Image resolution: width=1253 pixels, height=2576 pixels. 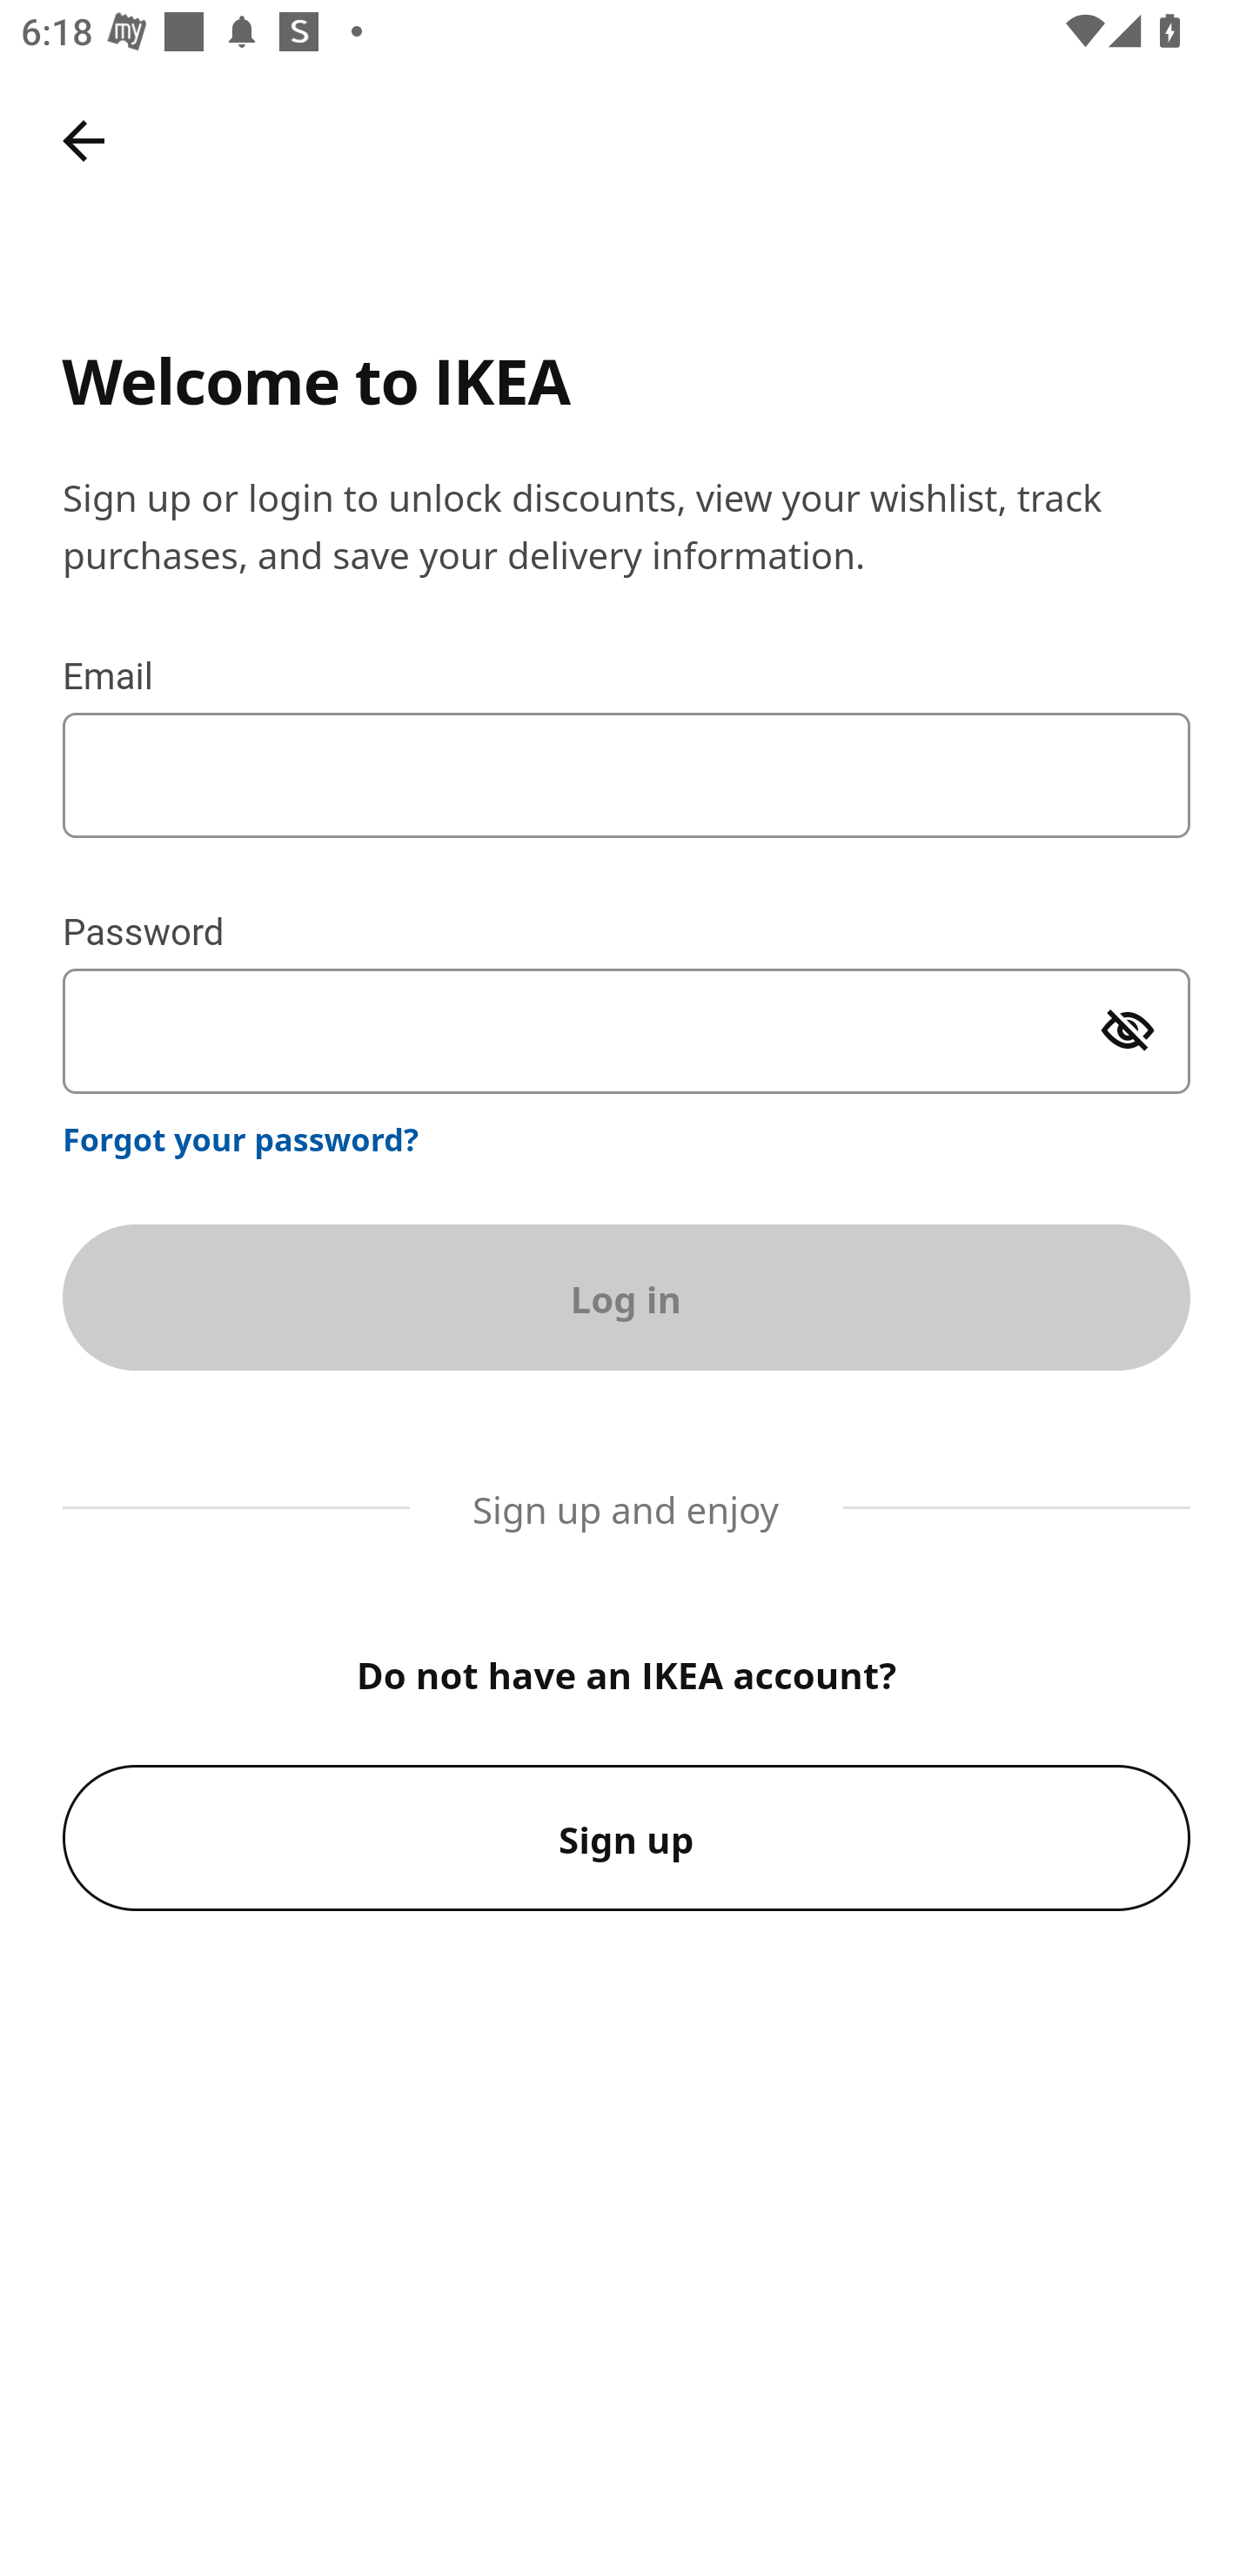 I want to click on Sign up, so click(x=626, y=1838).